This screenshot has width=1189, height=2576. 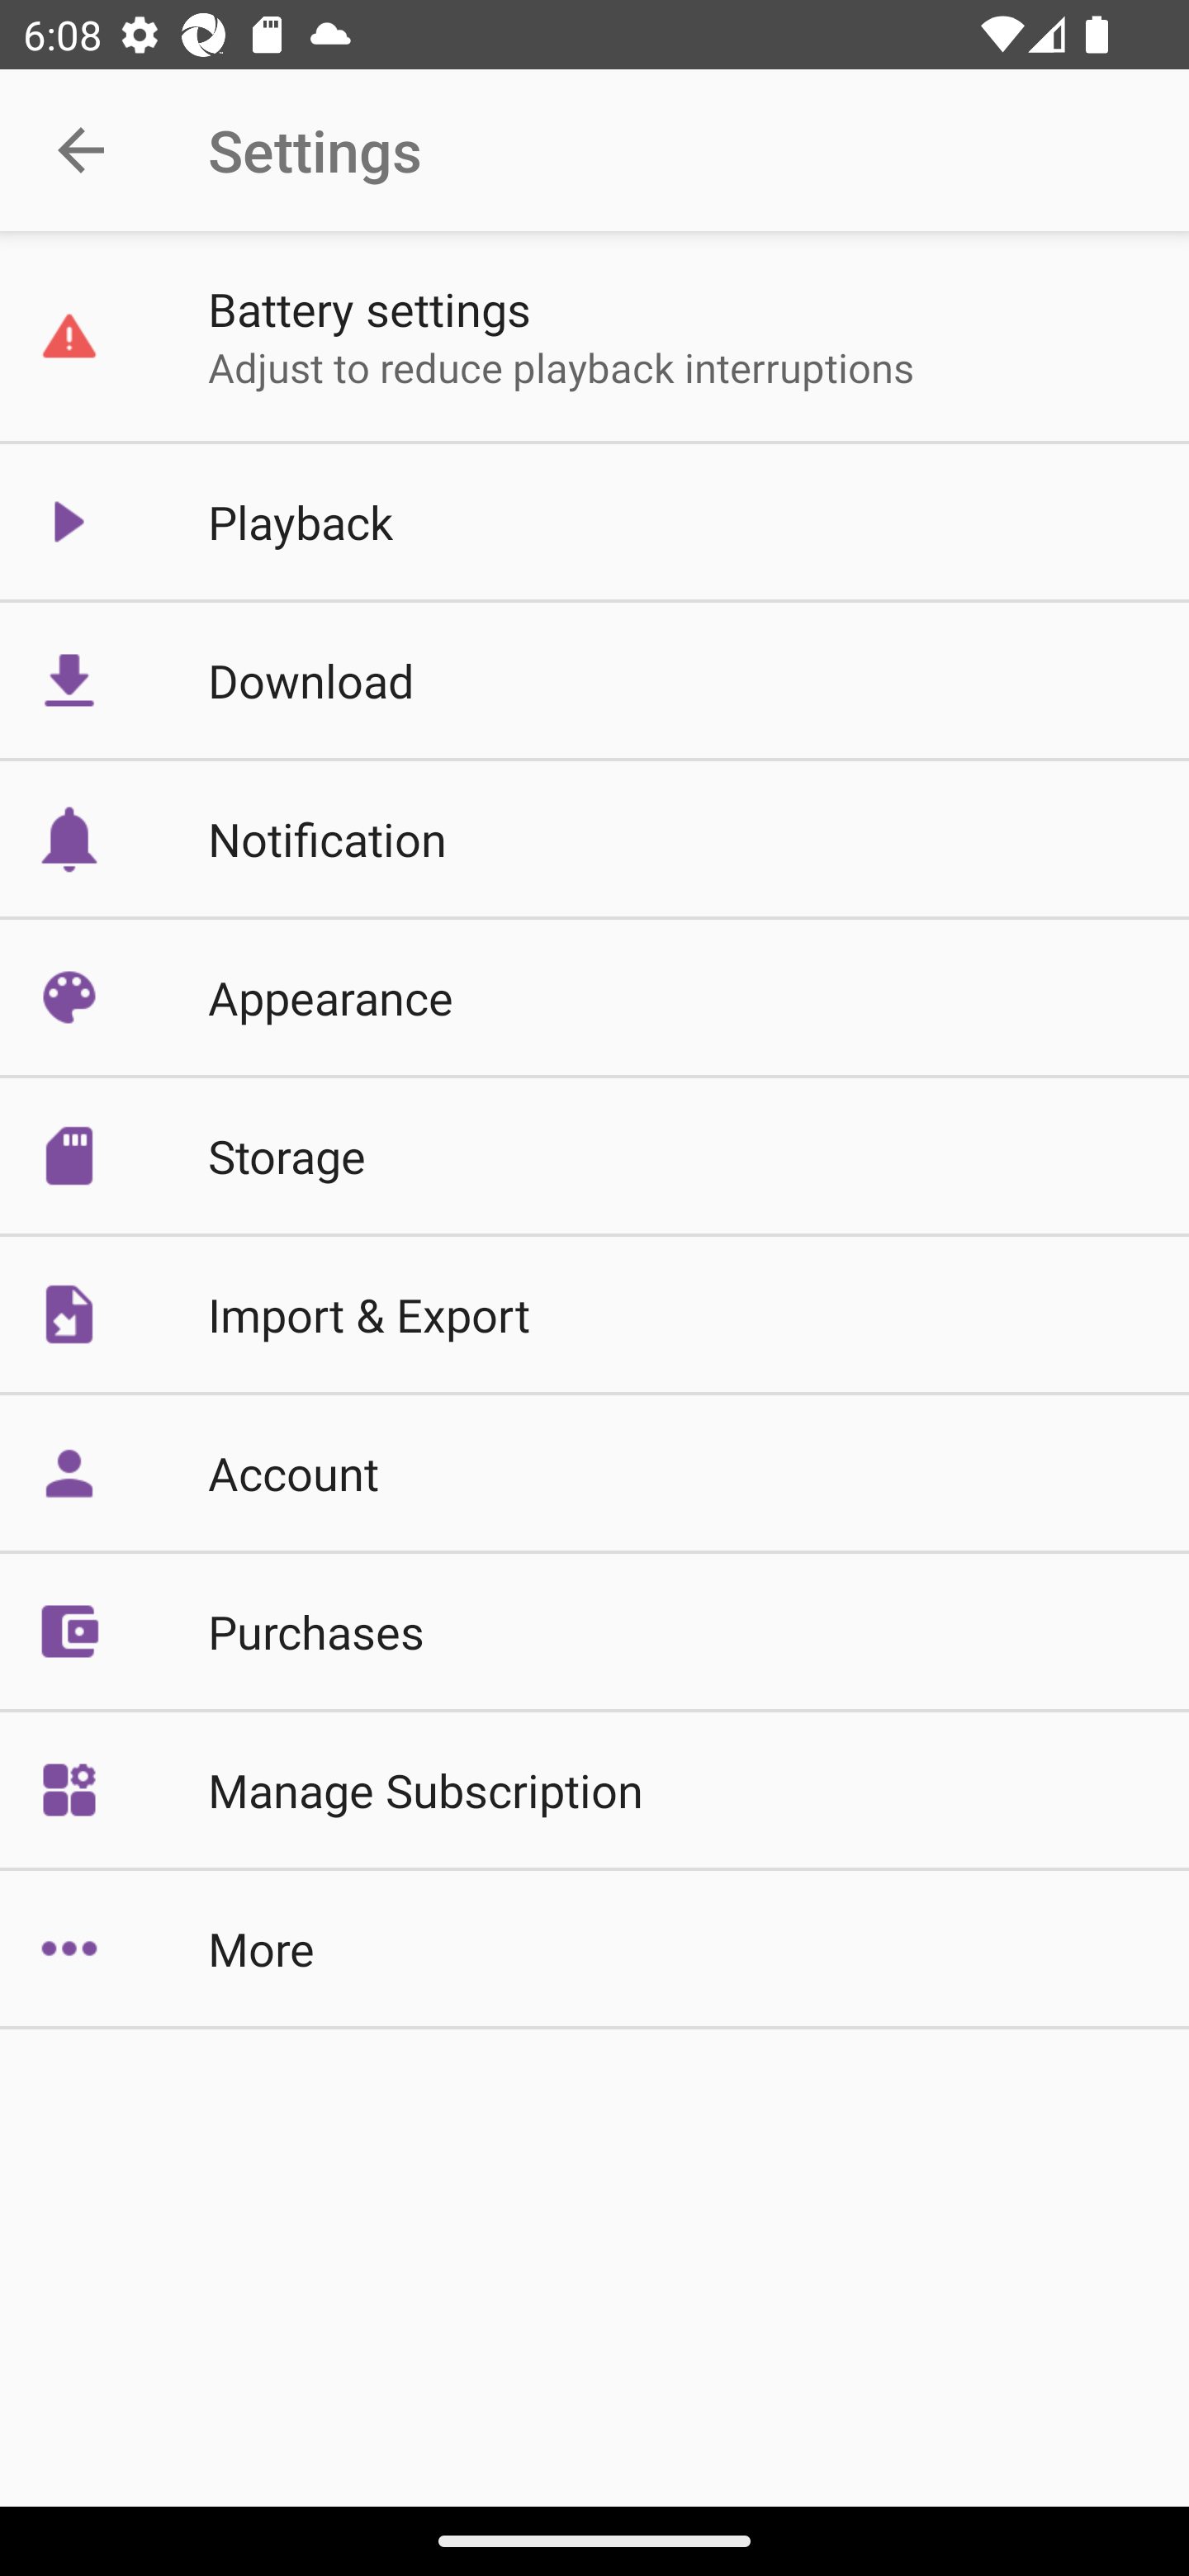 I want to click on Appearance, so click(x=594, y=997).